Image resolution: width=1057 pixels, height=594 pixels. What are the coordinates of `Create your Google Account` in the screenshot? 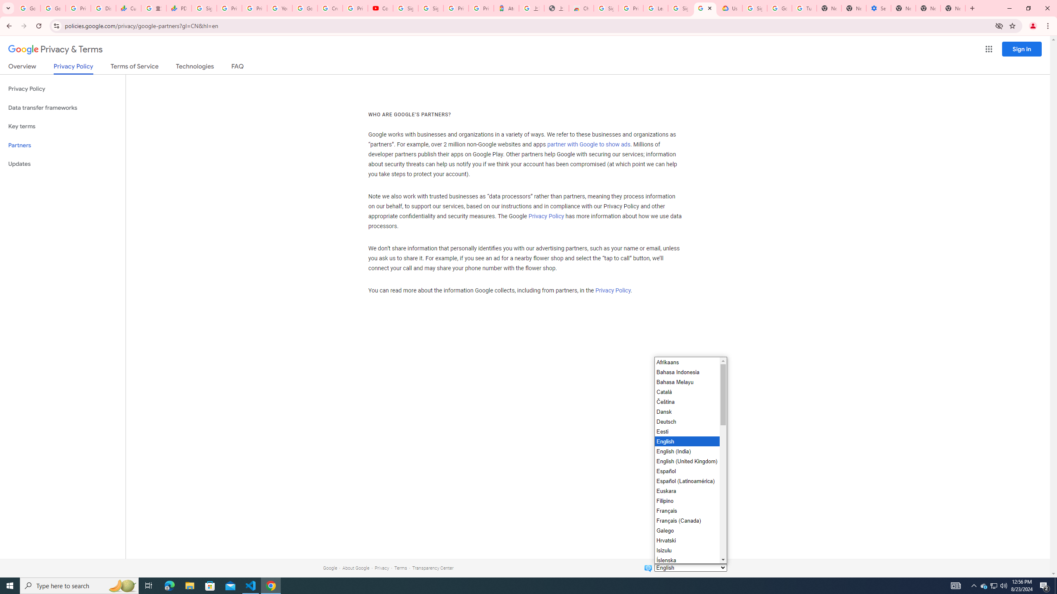 It's located at (330, 8).